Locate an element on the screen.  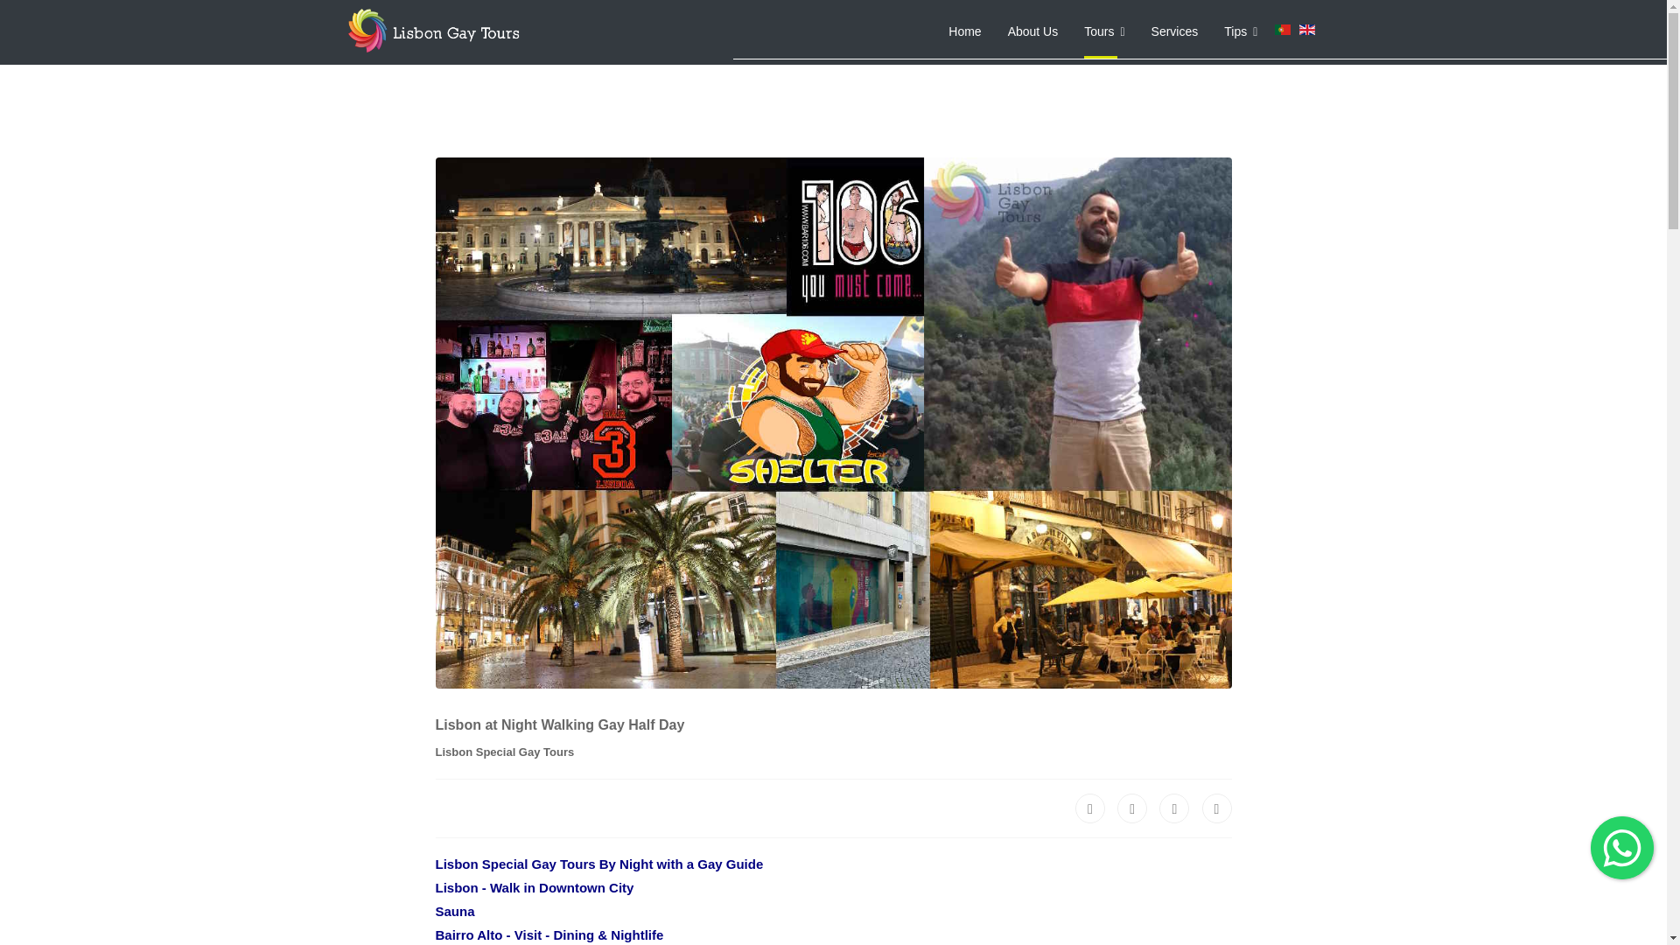
Home is located at coordinates (964, 31).